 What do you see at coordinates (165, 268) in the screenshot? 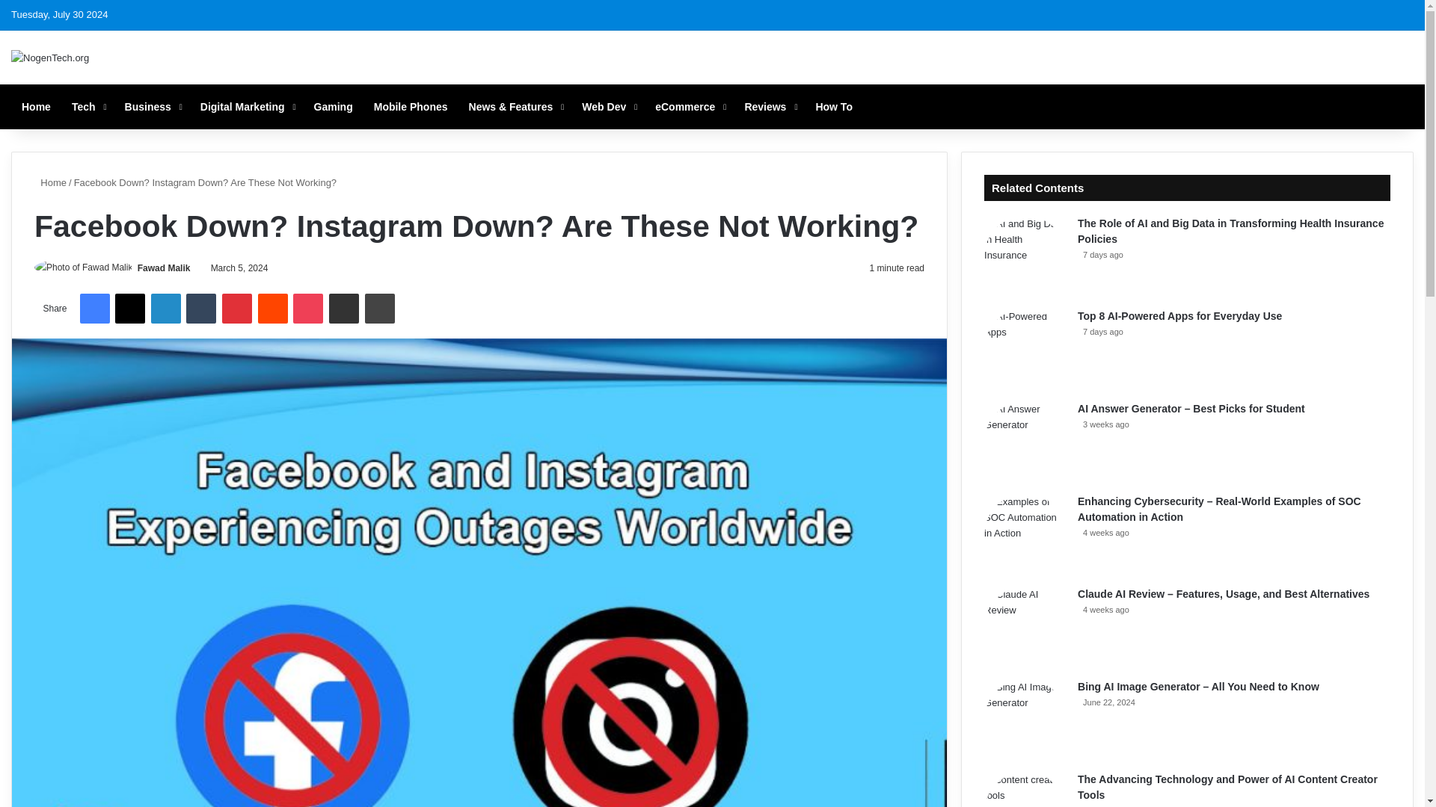
I see `Fawad Malik` at bounding box center [165, 268].